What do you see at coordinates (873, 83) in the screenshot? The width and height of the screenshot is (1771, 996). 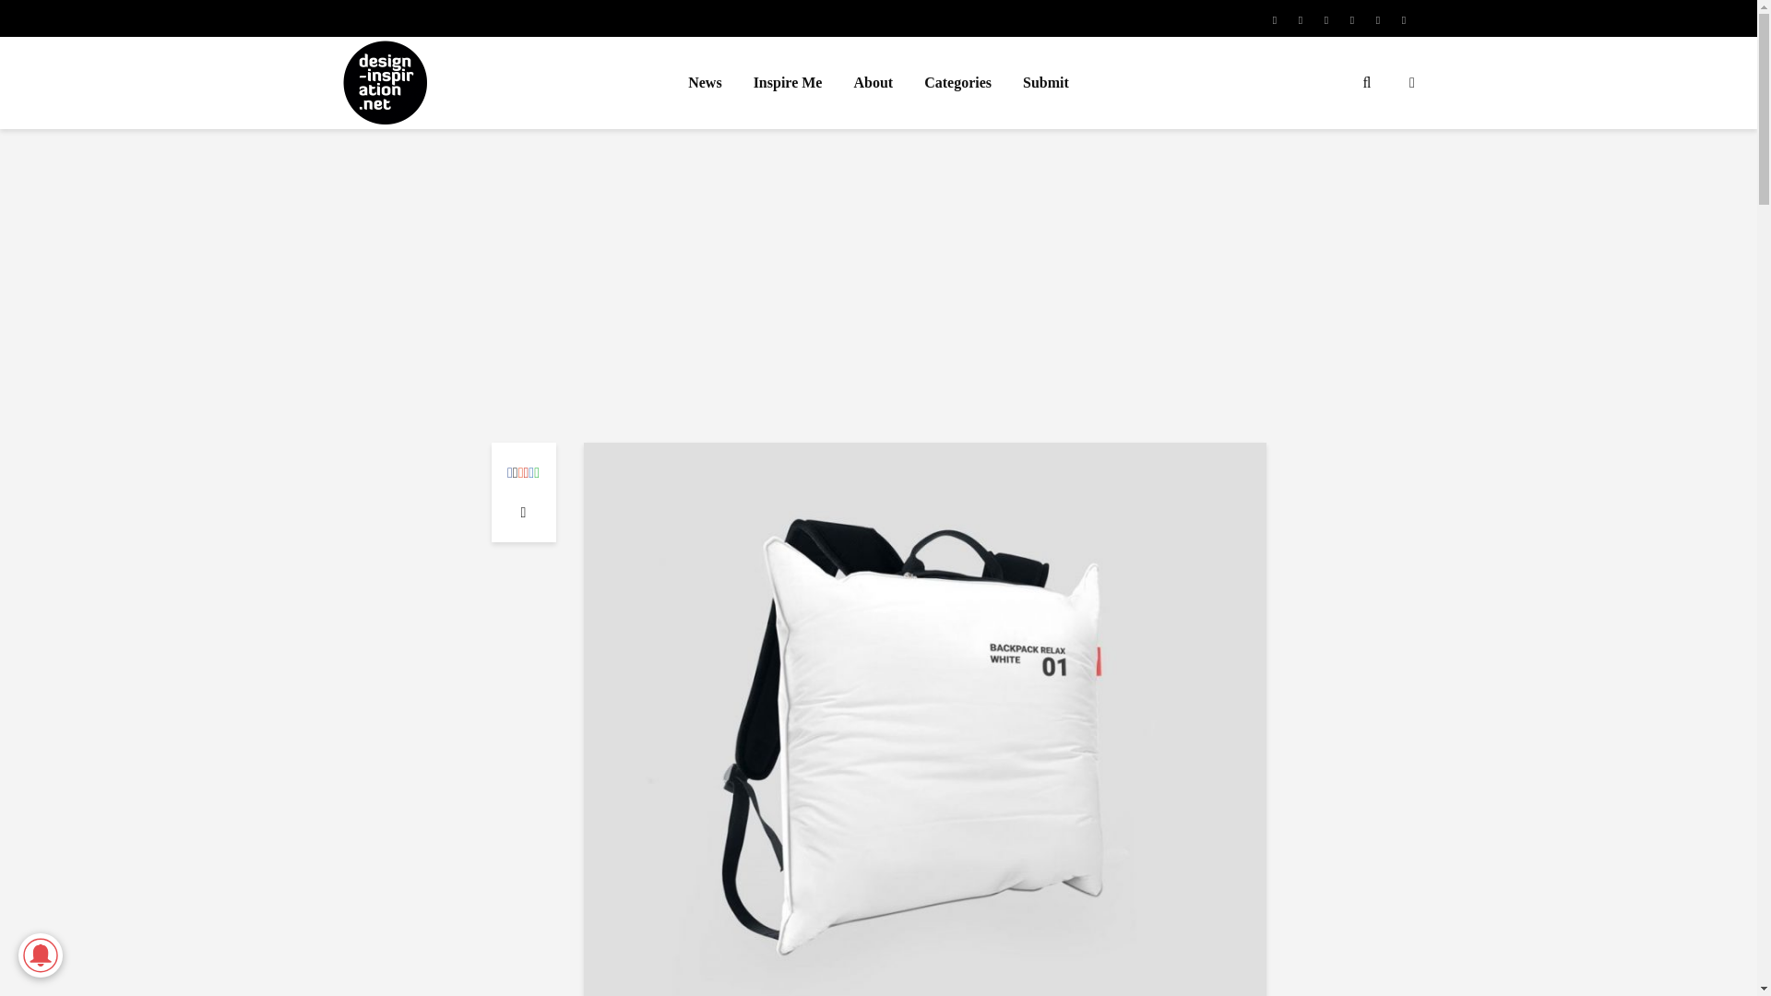 I see `About` at bounding box center [873, 83].